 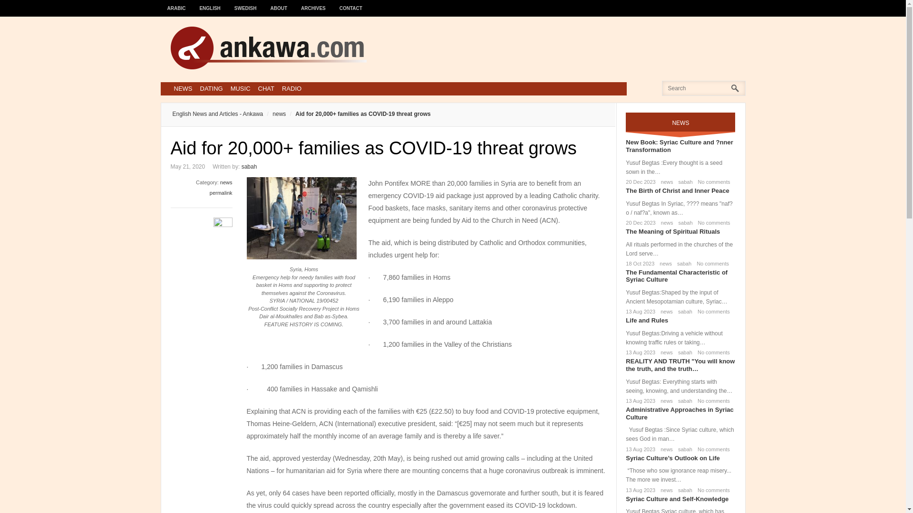 What do you see at coordinates (351, 4) in the screenshot?
I see `CONTACT` at bounding box center [351, 4].